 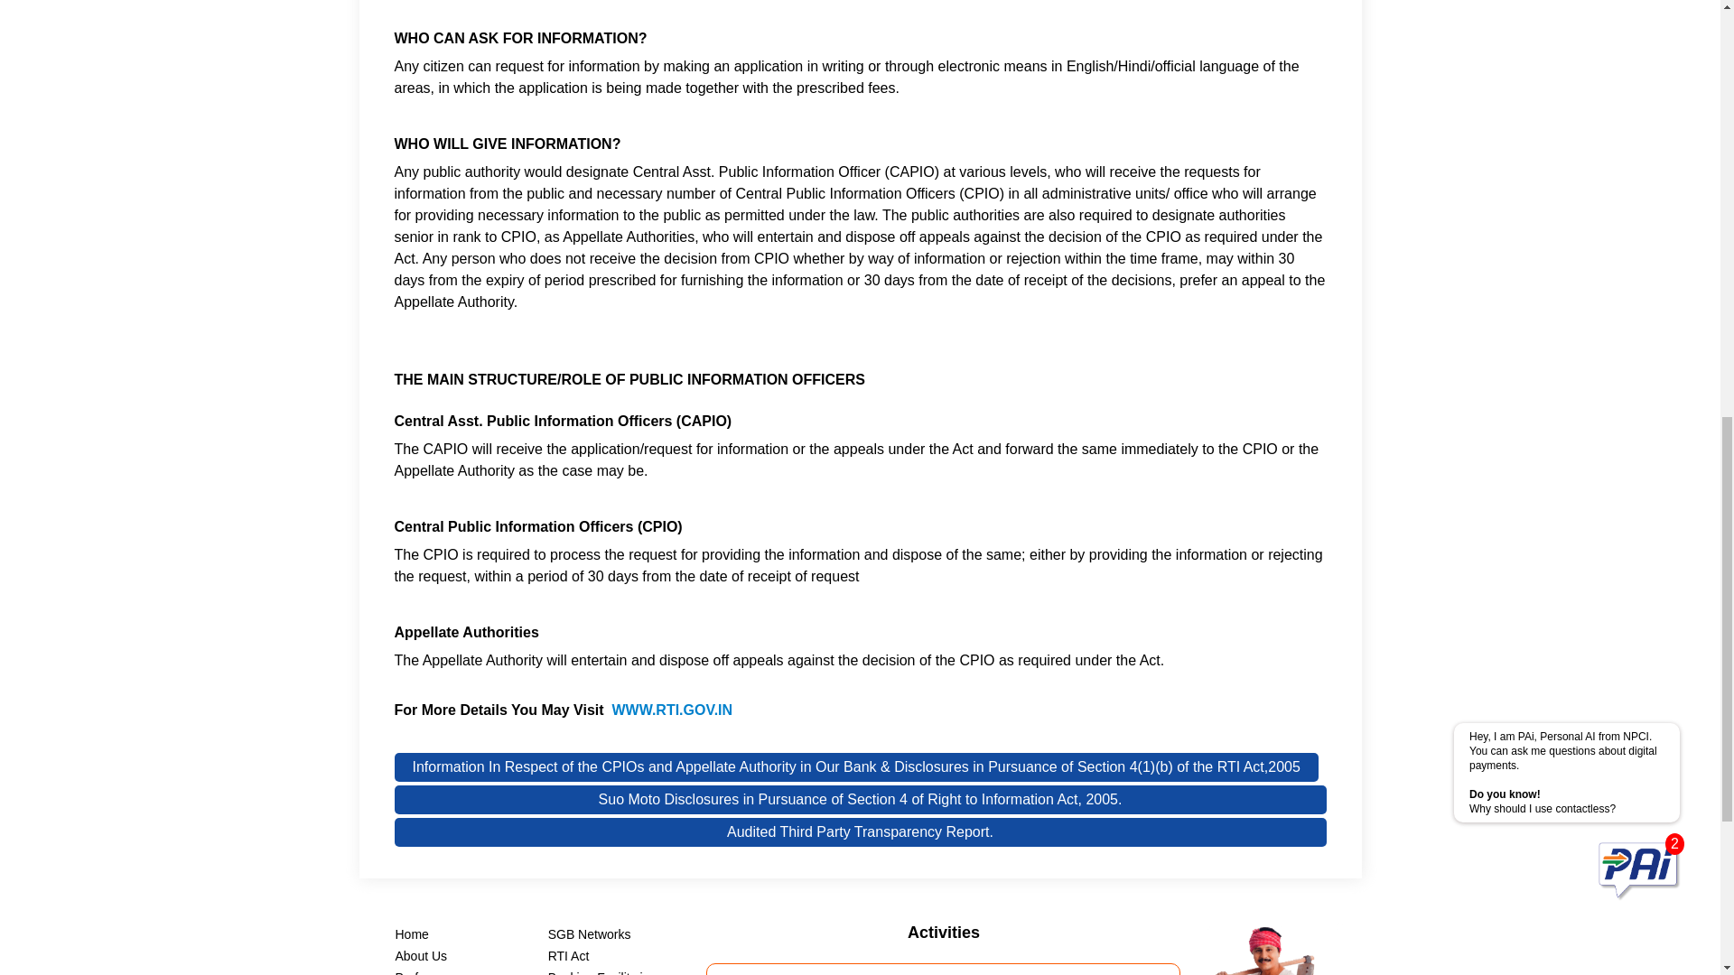 I want to click on Audited Third Party Transparency Report., so click(x=860, y=832).